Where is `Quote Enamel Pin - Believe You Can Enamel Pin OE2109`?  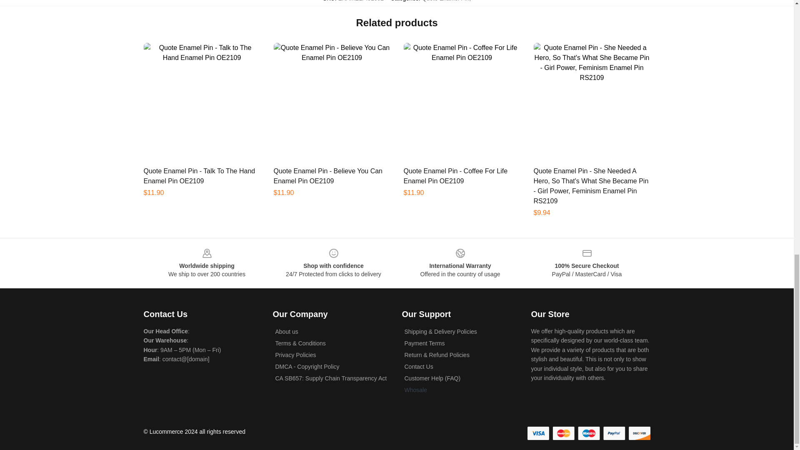
Quote Enamel Pin - Believe You Can Enamel Pin OE2109 is located at coordinates (327, 176).